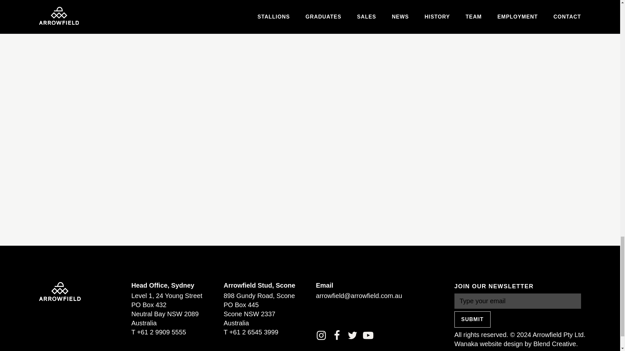 Image resolution: width=625 pixels, height=351 pixels. I want to click on Wanaka website design by Blend Creative., so click(516, 344).